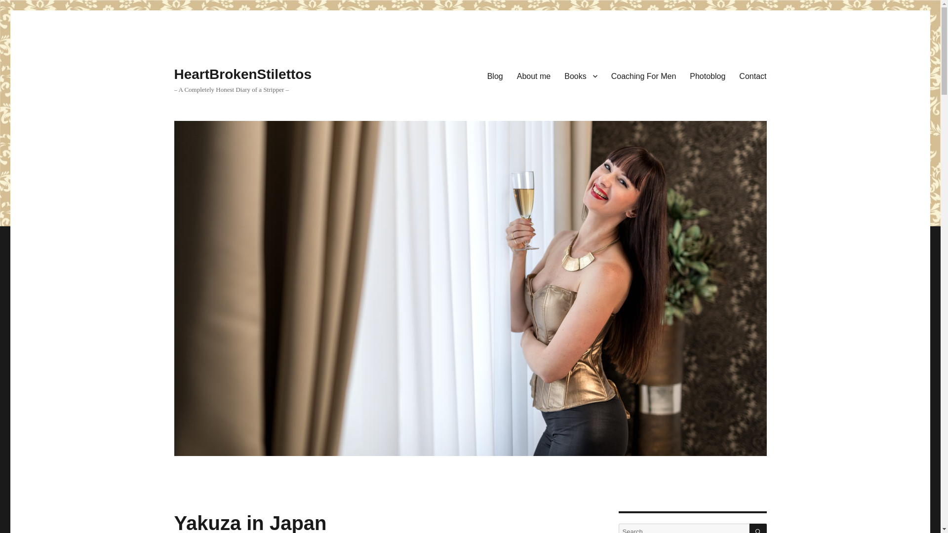  What do you see at coordinates (533, 76) in the screenshot?
I see `About me` at bounding box center [533, 76].